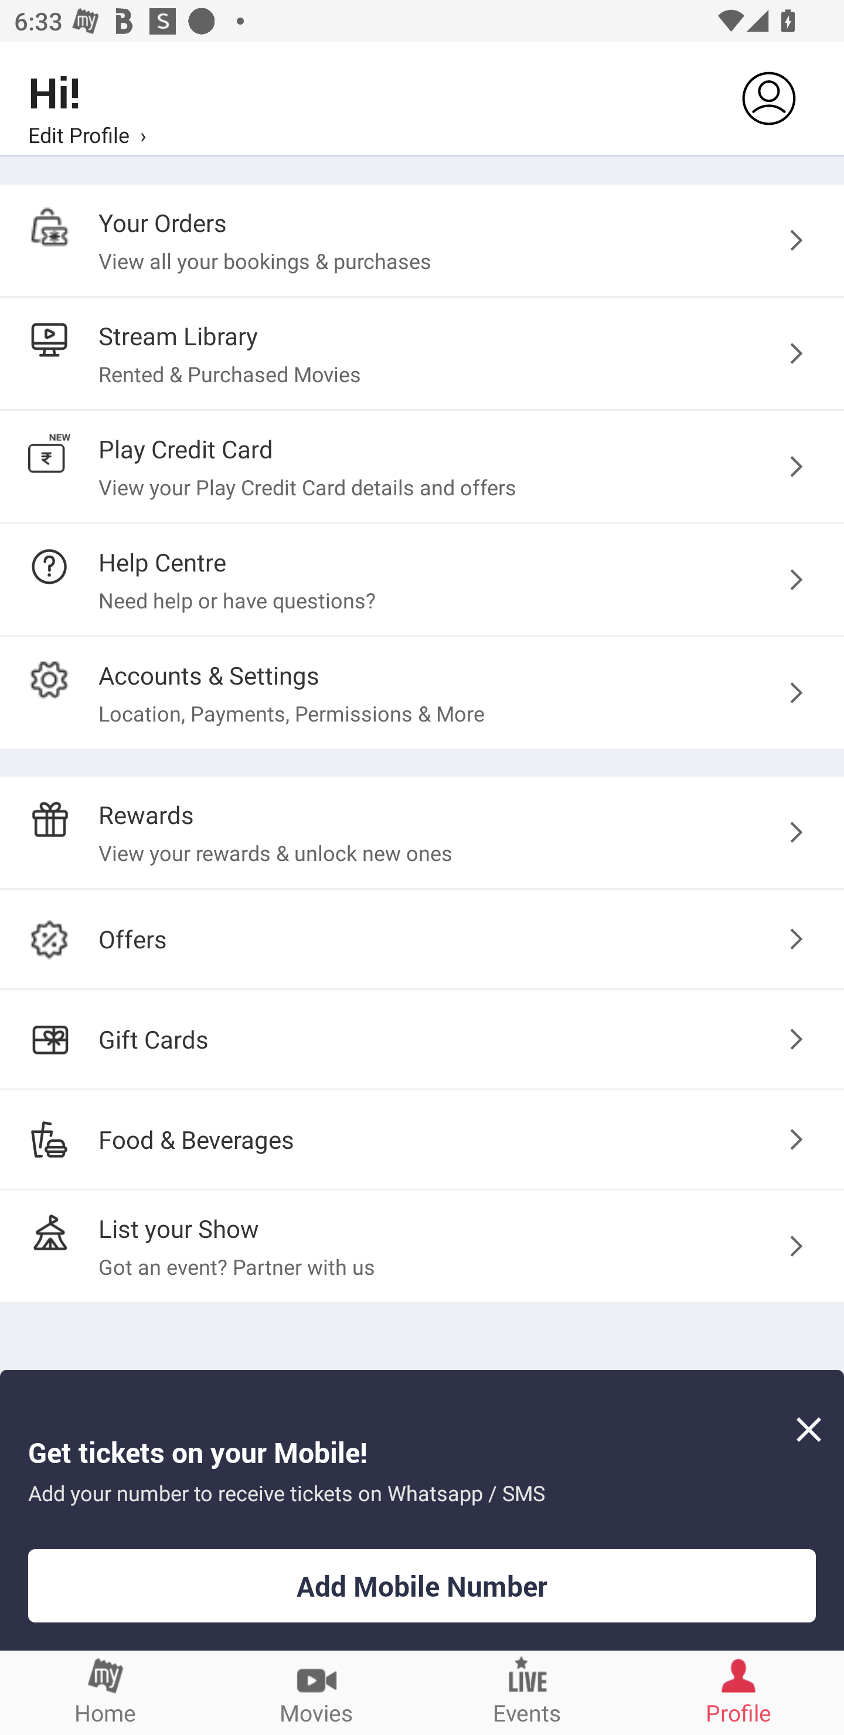  I want to click on Food & Beverages, so click(422, 1138).